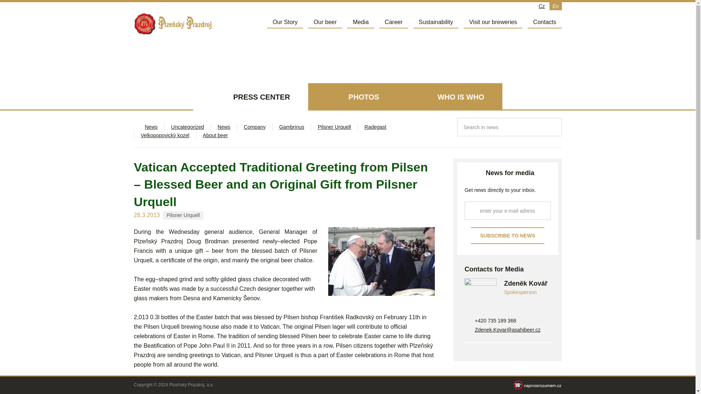 The height and width of the screenshot is (394, 701). I want to click on Sustainability, so click(436, 22).